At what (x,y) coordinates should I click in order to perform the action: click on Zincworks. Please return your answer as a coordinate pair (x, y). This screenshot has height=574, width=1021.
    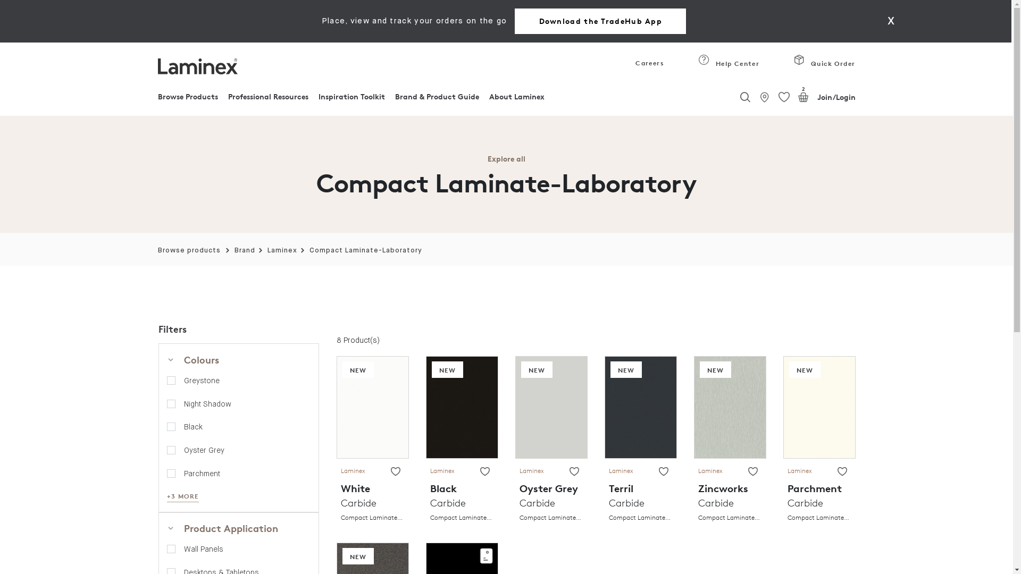
    Looking at the image, I should click on (730, 406).